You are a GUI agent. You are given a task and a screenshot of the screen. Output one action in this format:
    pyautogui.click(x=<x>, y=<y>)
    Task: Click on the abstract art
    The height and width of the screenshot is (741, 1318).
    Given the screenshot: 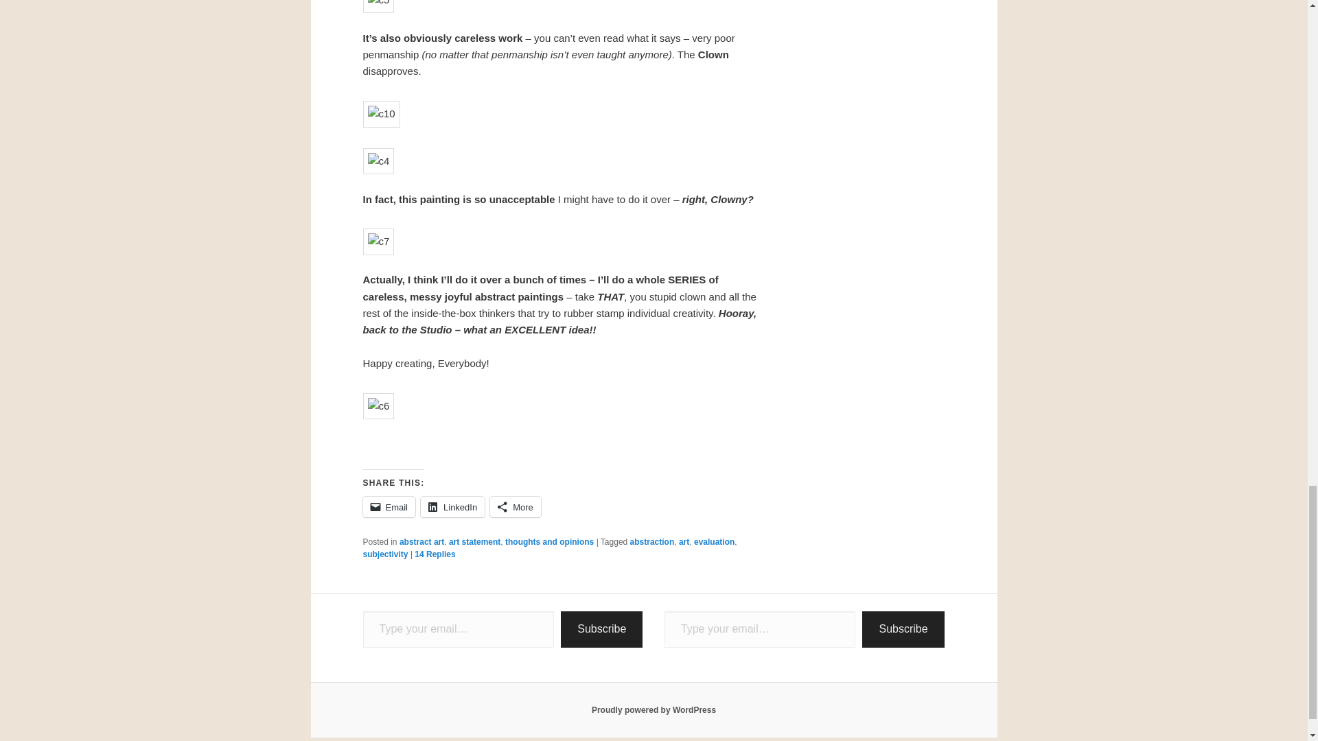 What is the action you would take?
    pyautogui.click(x=421, y=542)
    